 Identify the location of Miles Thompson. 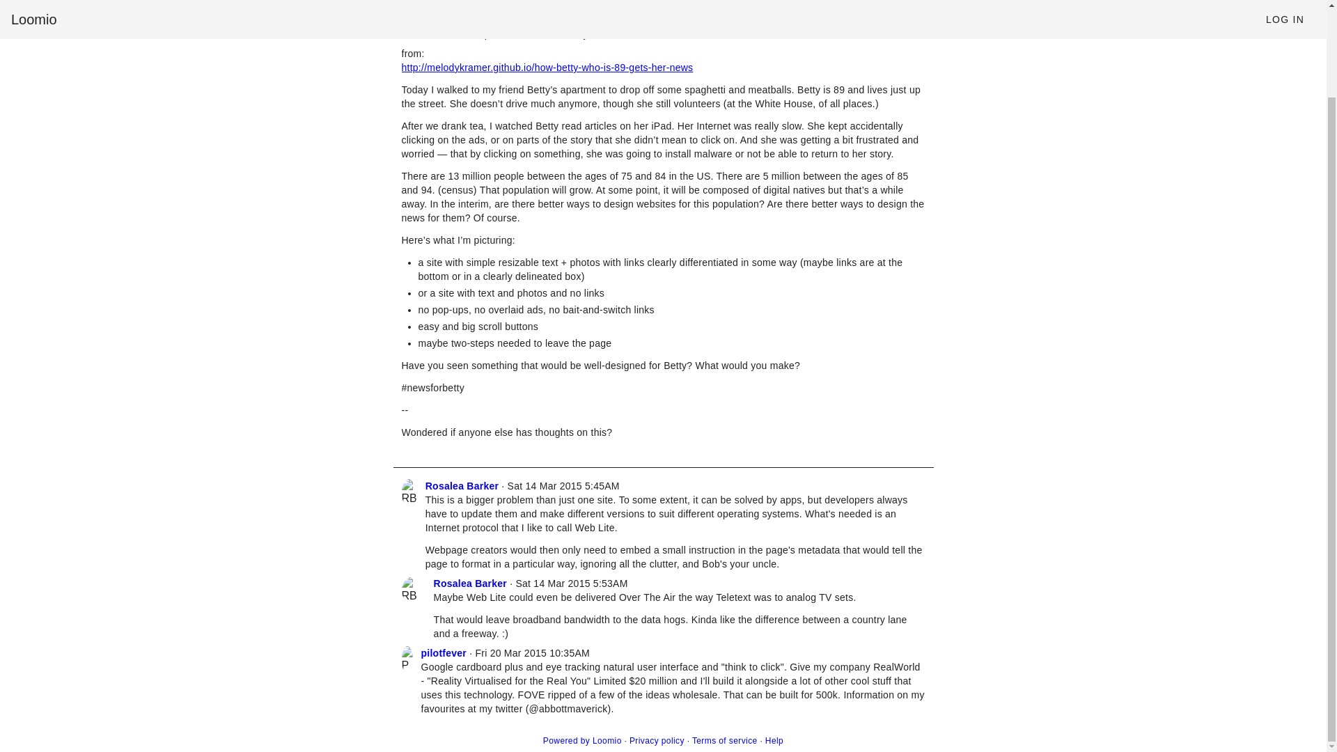
(469, 34).